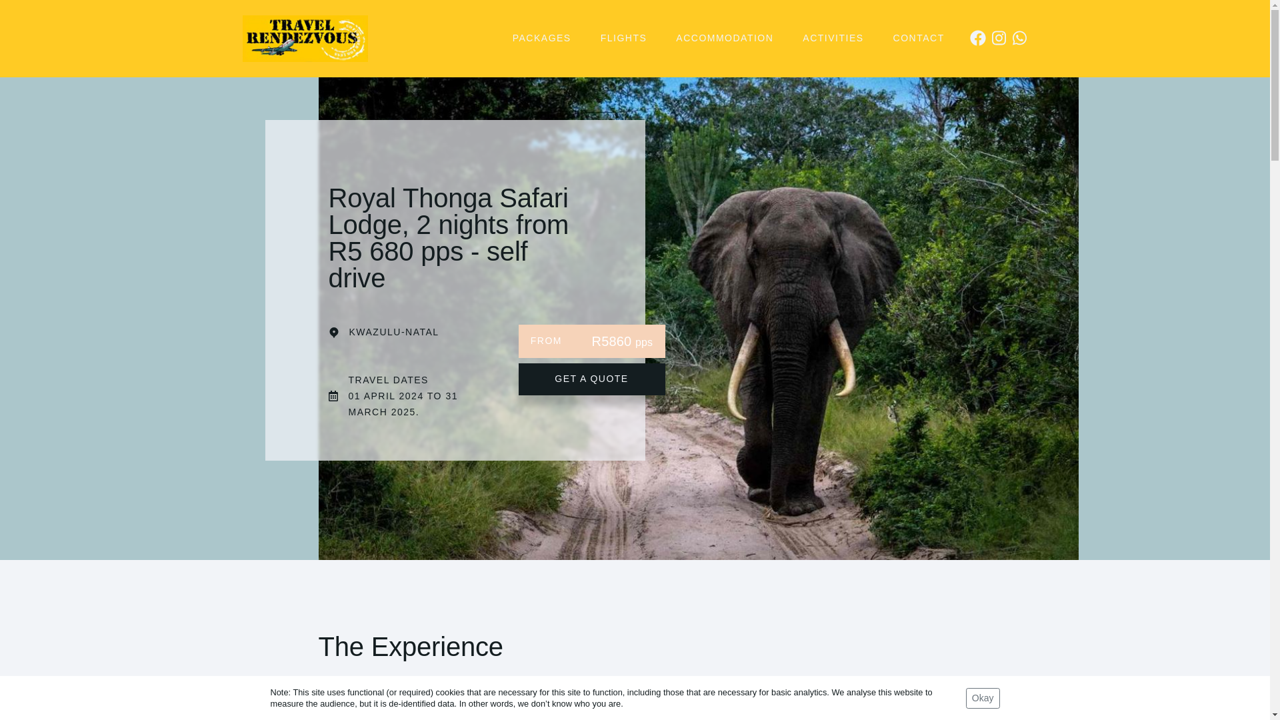 The height and width of the screenshot is (720, 1280). I want to click on ACTIVITIES, so click(833, 39).